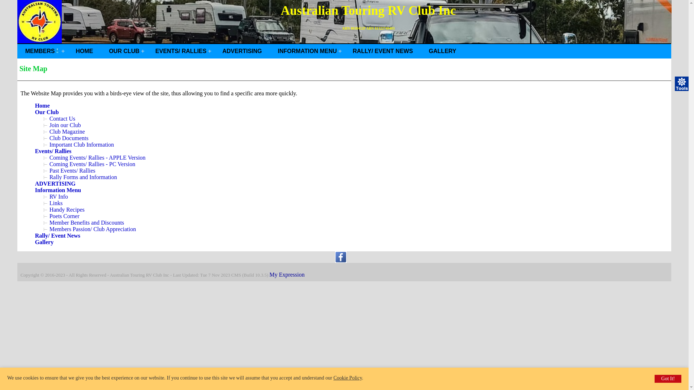 The image size is (694, 390). I want to click on My Expression, so click(287, 274).